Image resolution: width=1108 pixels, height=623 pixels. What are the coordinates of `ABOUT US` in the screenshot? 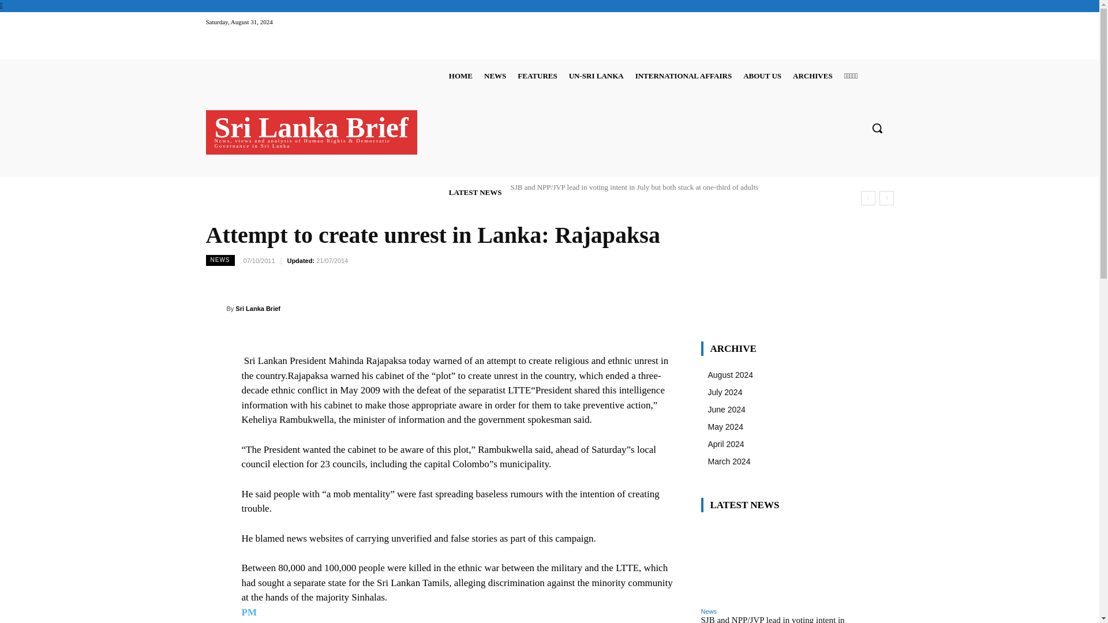 It's located at (762, 75).